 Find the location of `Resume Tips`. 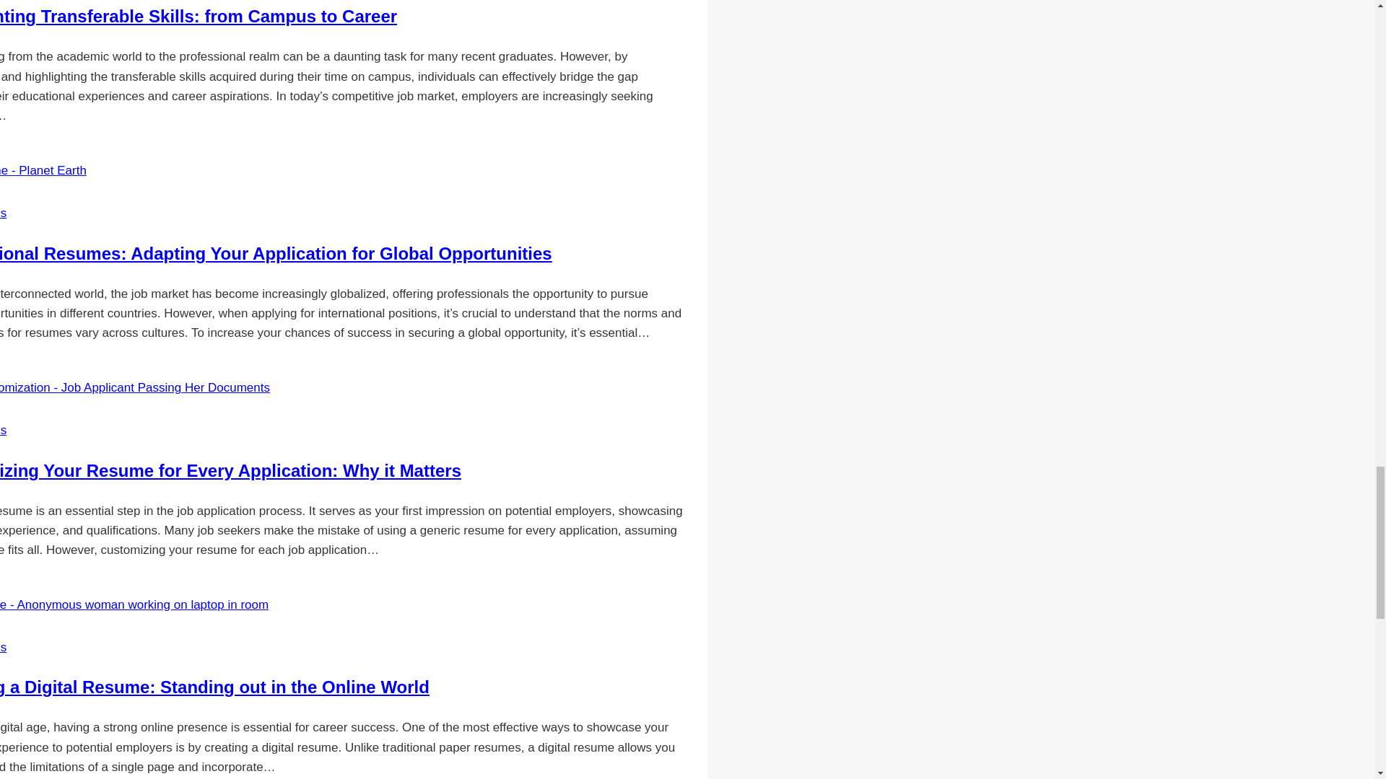

Resume Tips is located at coordinates (3, 430).